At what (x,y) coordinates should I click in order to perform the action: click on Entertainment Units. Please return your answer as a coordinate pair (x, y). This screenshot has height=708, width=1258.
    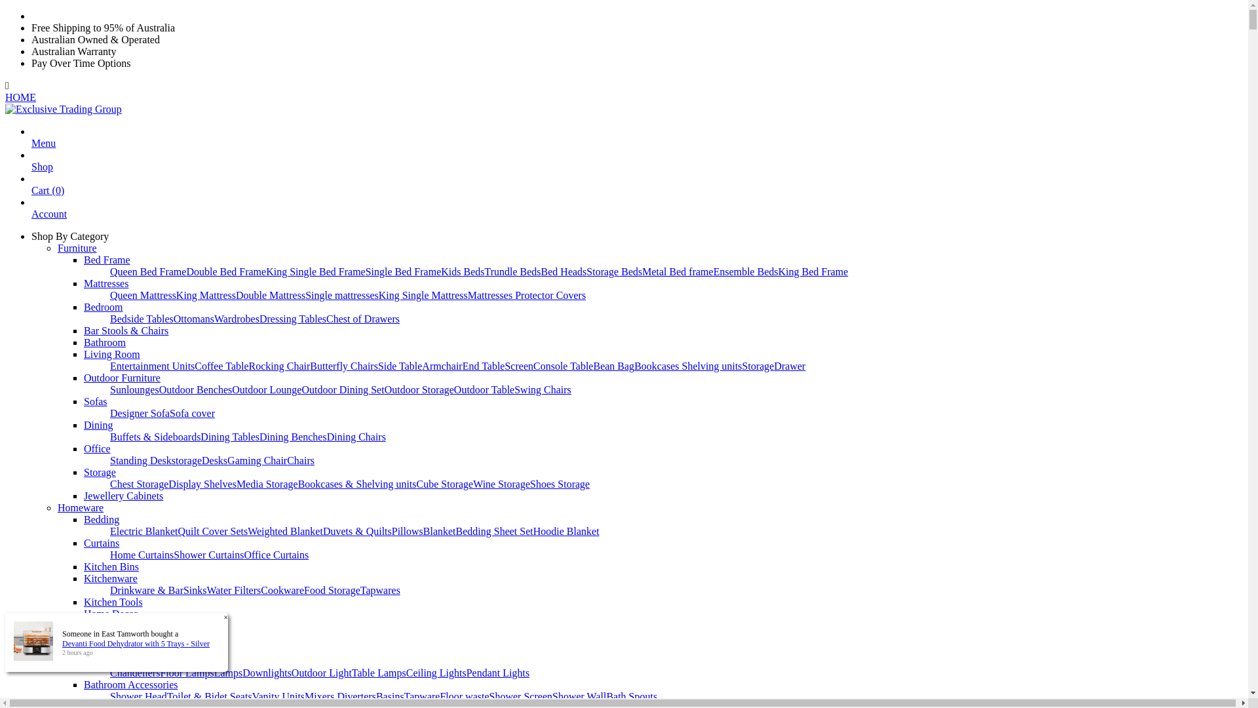
    Looking at the image, I should click on (152, 366).